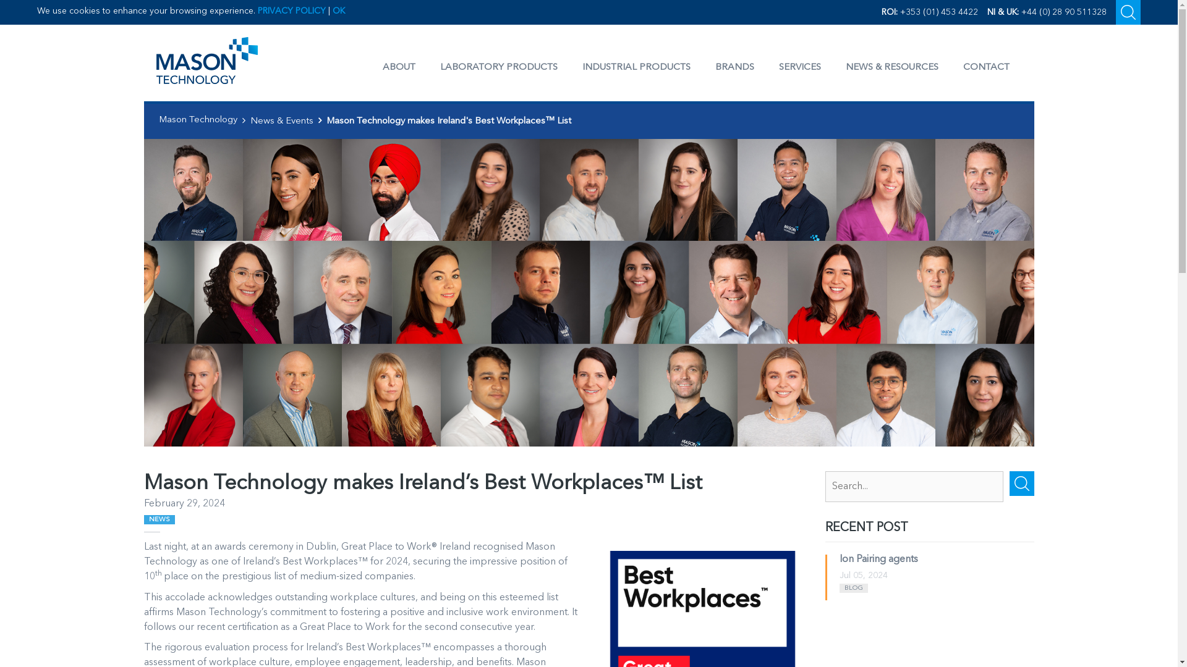  Describe the element at coordinates (291, 10) in the screenshot. I see `PRIVACY POLICY` at that location.